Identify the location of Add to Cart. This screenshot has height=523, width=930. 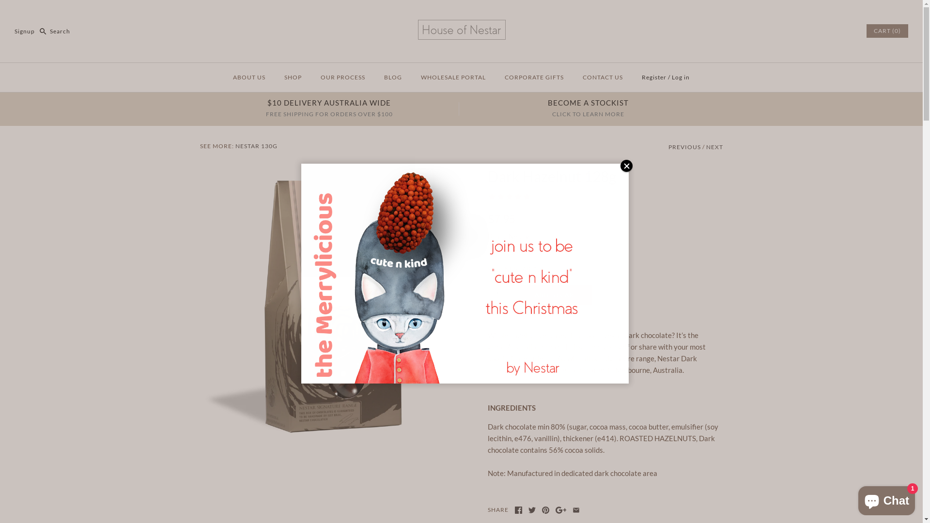
(556, 295).